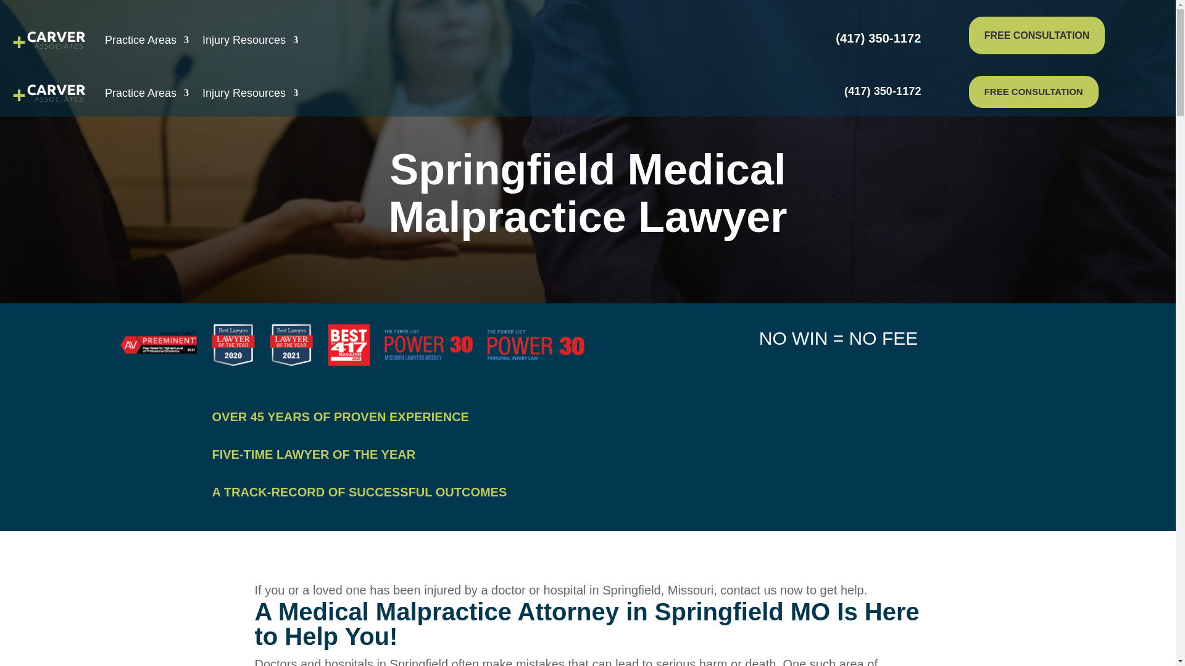 The image size is (1185, 666). Describe the element at coordinates (1037, 35) in the screenshot. I see `FREE CONSULTATION` at that location.